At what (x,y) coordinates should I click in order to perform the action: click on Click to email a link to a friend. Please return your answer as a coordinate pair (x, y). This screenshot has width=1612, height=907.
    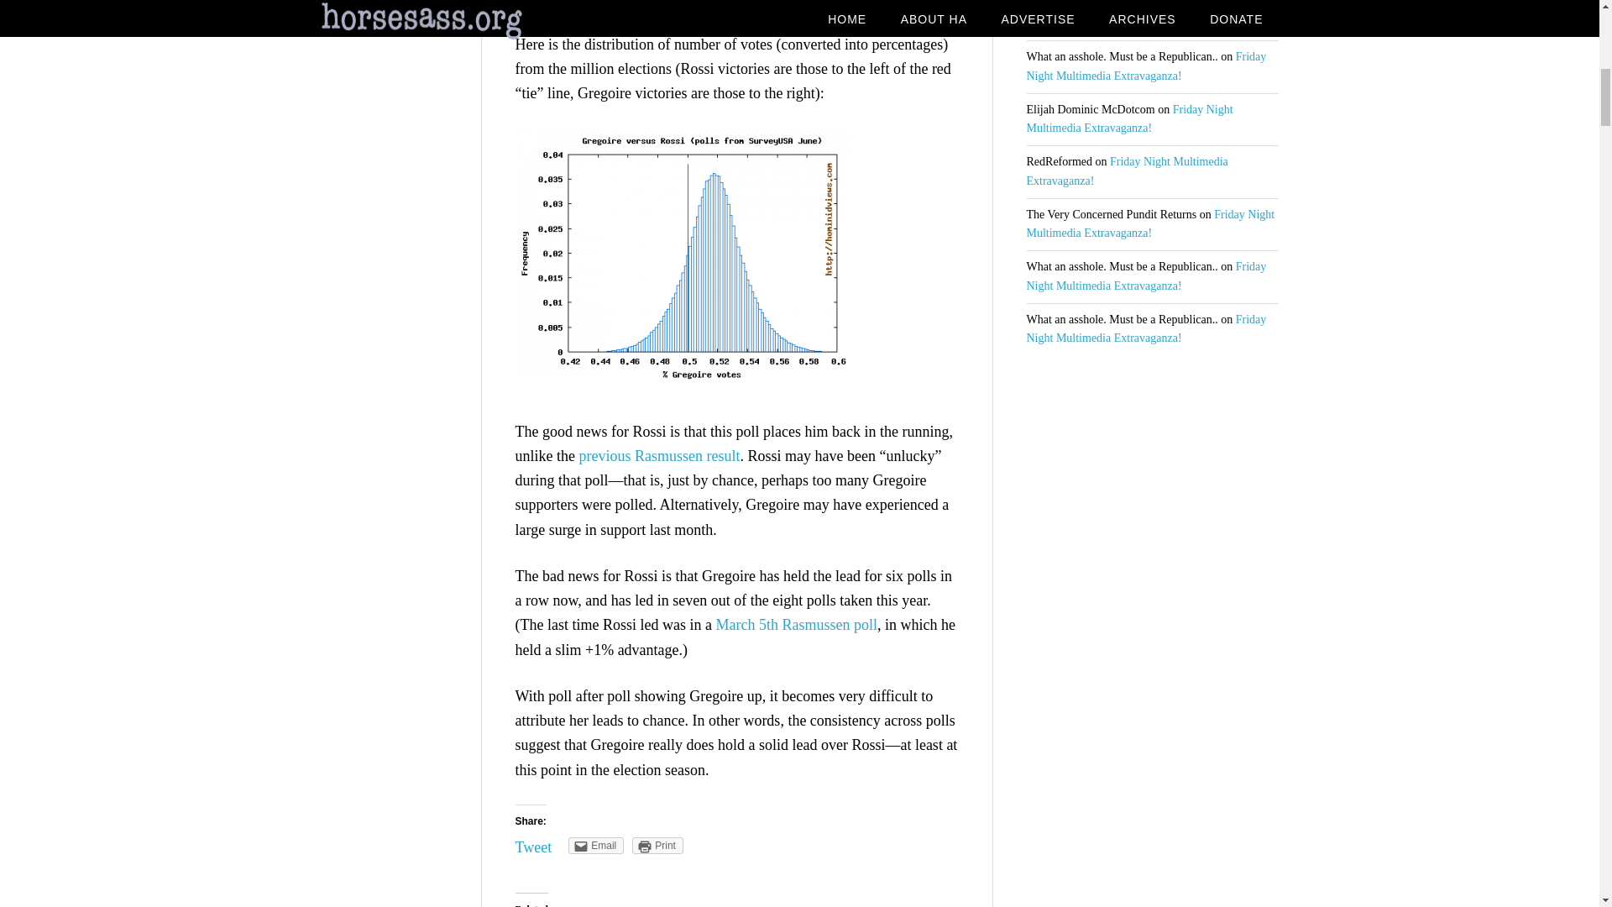
    Looking at the image, I should click on (596, 845).